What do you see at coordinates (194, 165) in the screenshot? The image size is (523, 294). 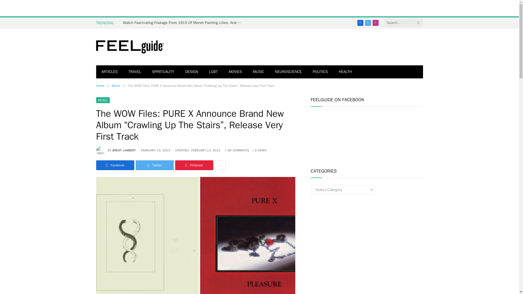 I see `Pinterest` at bounding box center [194, 165].